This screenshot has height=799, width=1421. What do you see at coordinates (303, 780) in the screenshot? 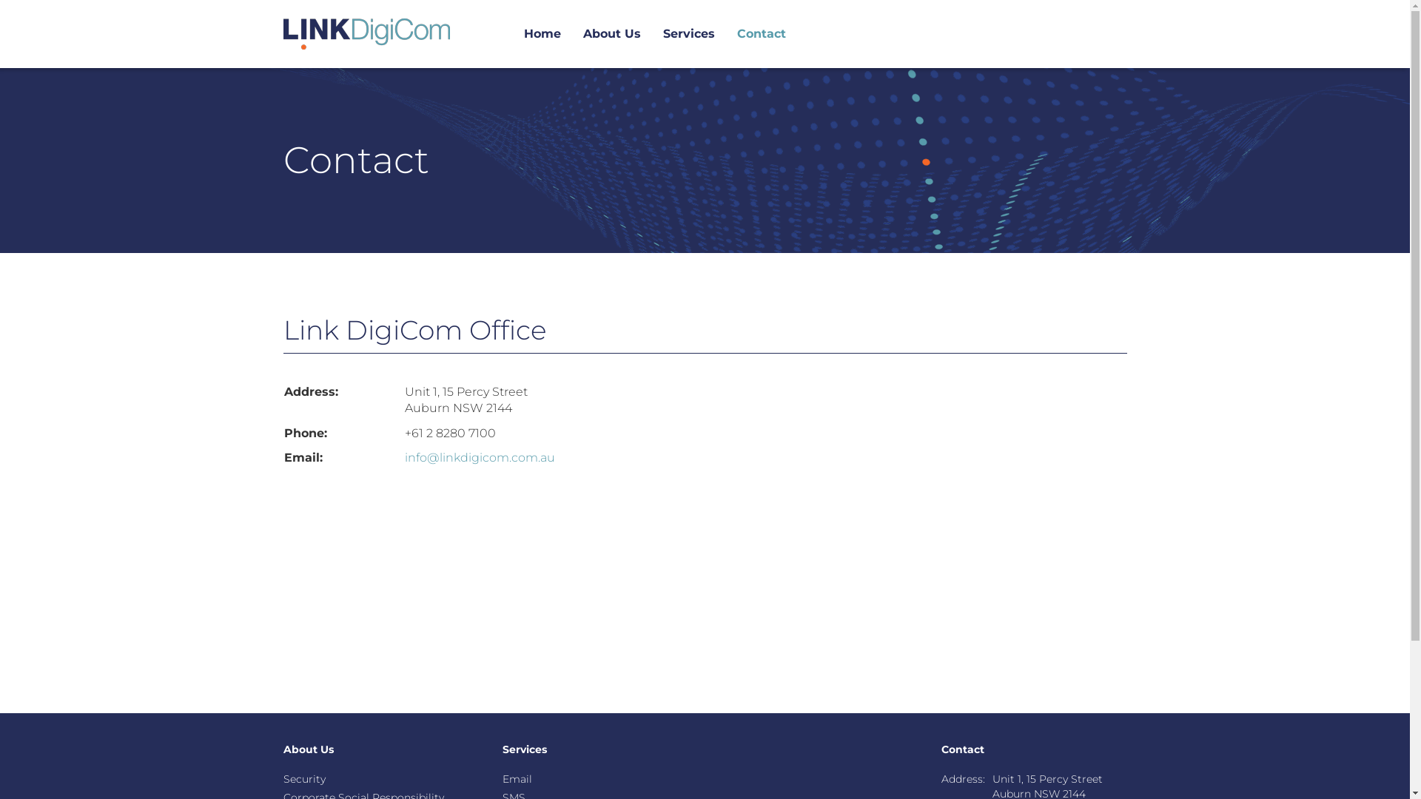
I see `Security` at bounding box center [303, 780].